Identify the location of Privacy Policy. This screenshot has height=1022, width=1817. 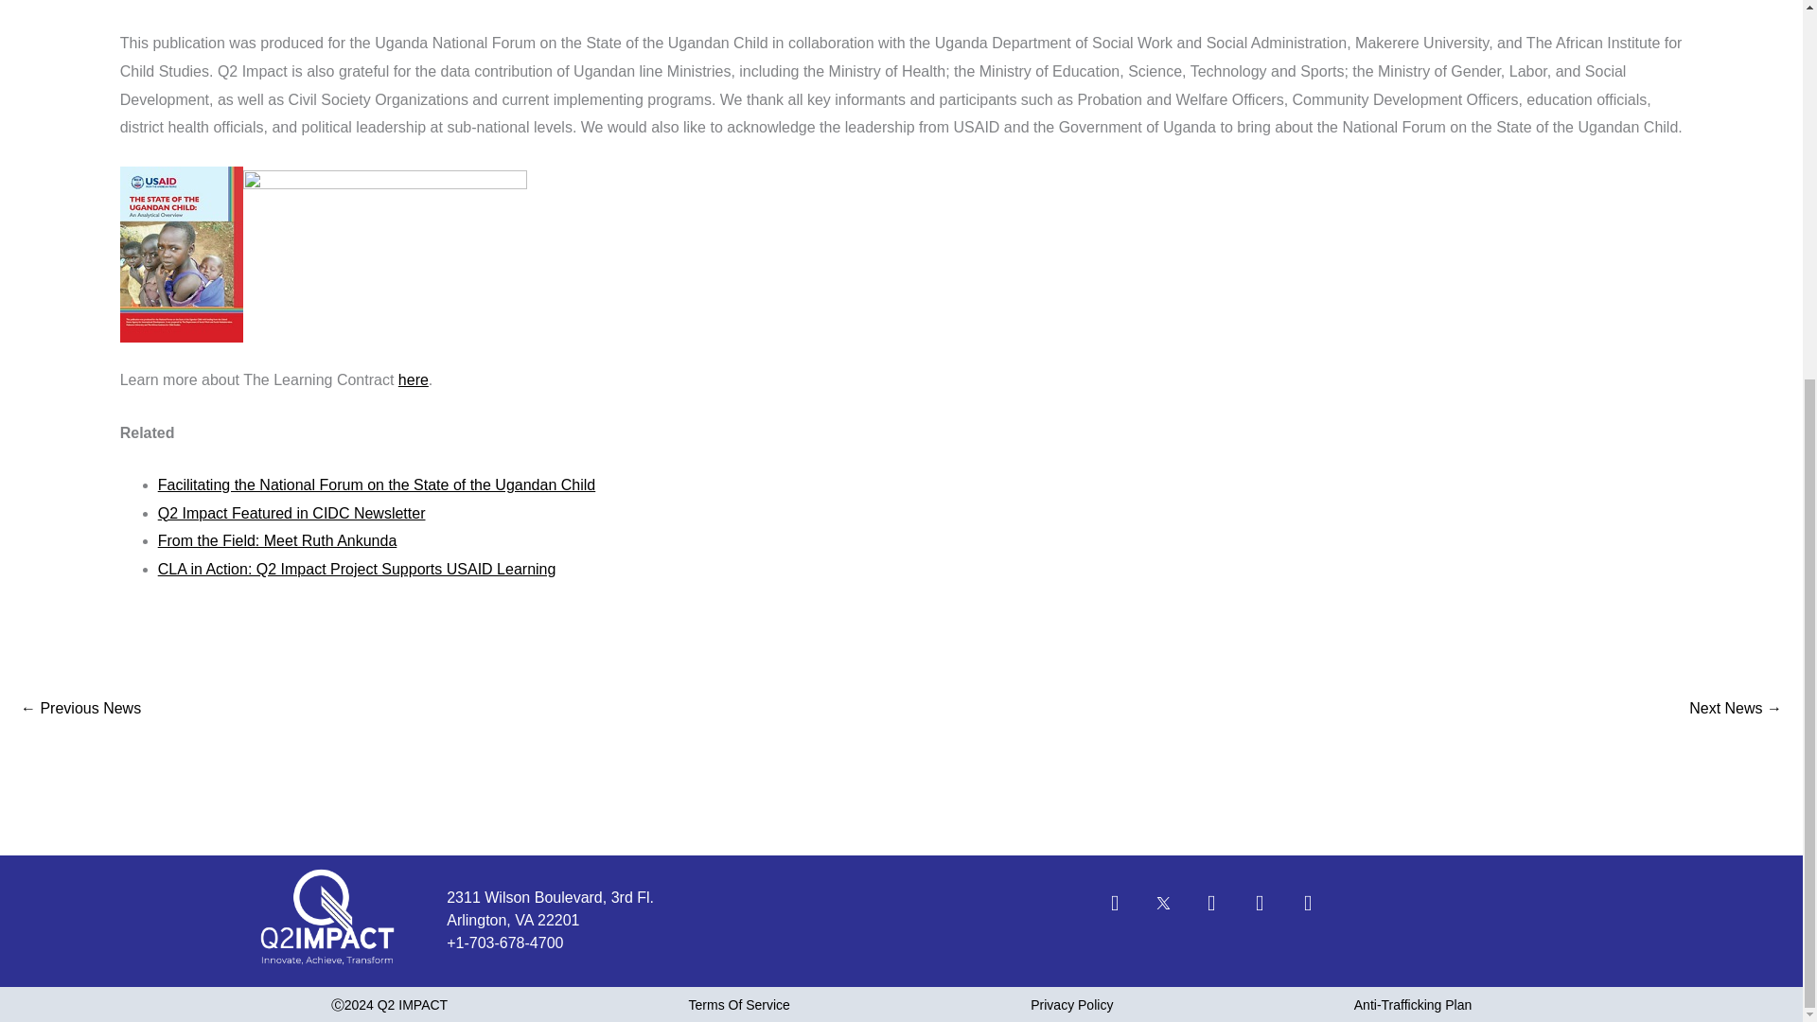
(1071, 1005).